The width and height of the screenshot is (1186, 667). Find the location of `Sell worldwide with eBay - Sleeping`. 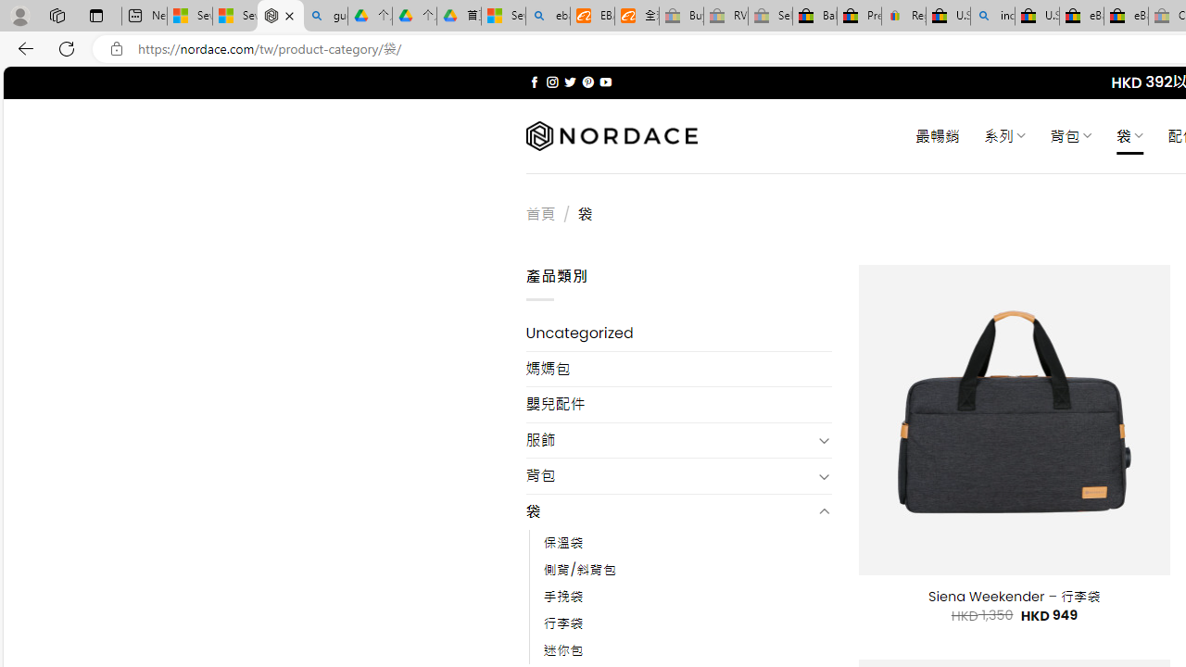

Sell worldwide with eBay - Sleeping is located at coordinates (770, 17).